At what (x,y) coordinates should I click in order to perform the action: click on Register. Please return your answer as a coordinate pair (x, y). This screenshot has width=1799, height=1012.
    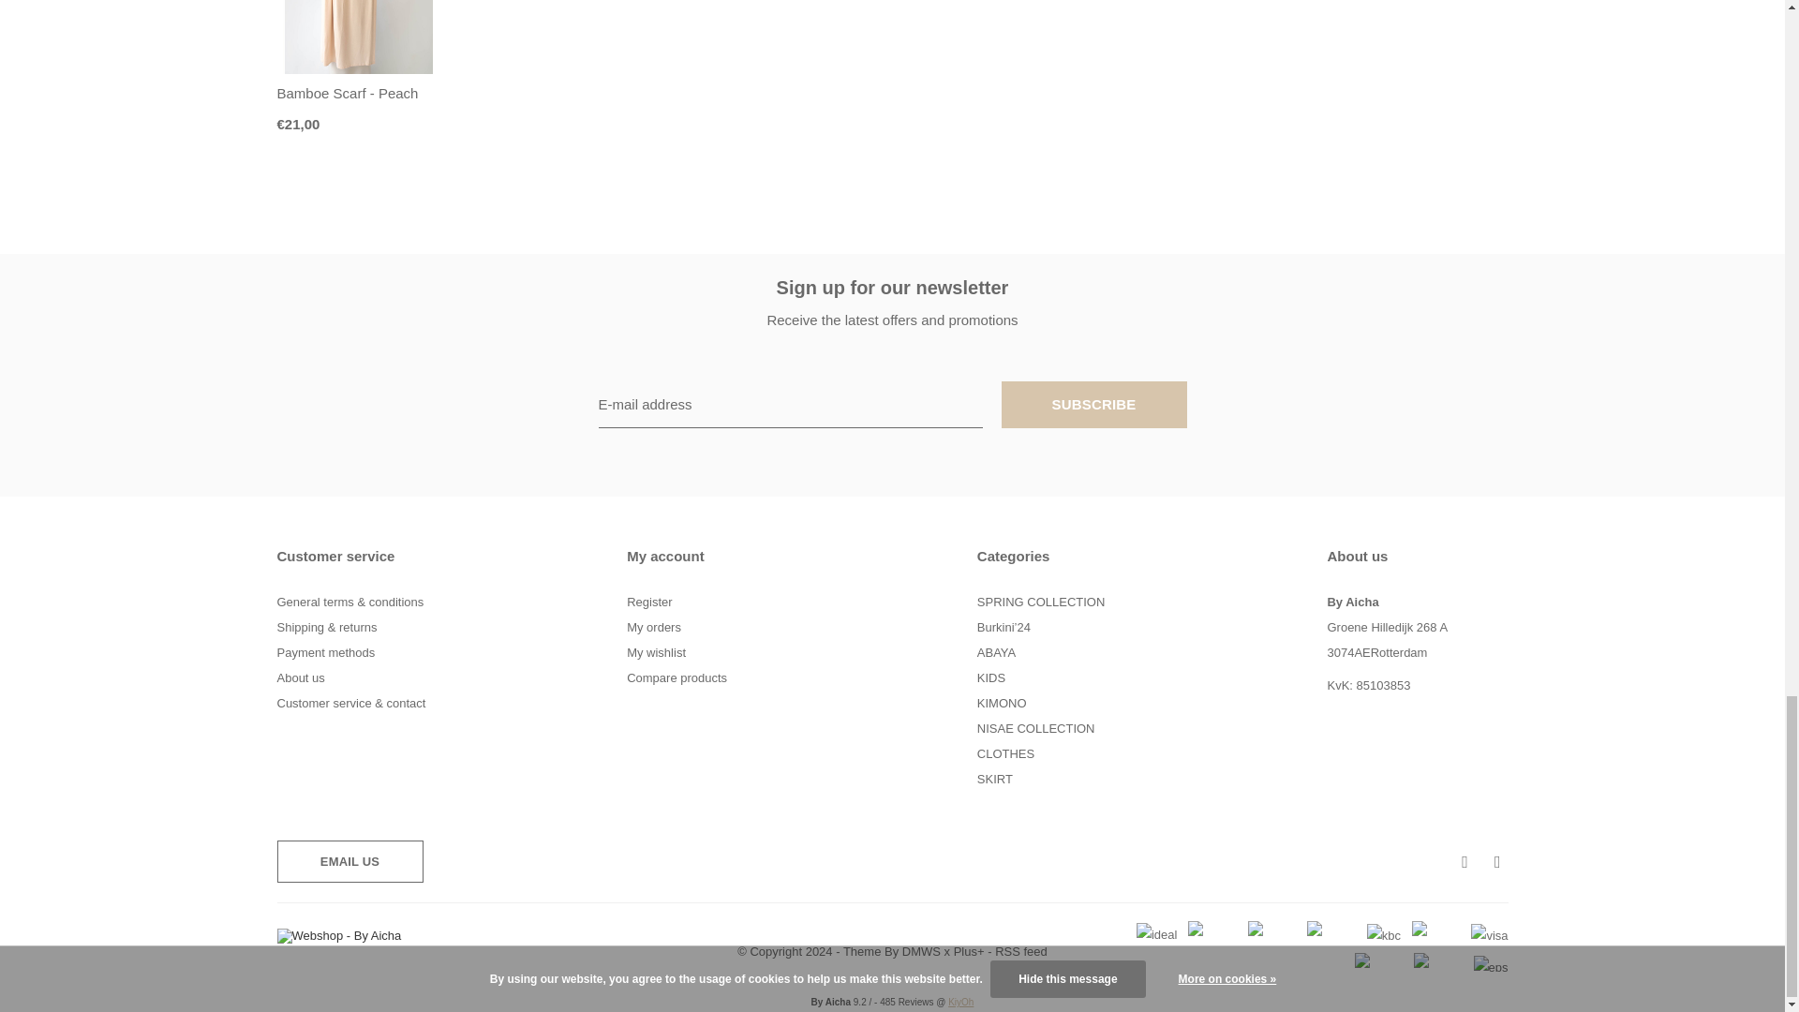
    Looking at the image, I should click on (648, 602).